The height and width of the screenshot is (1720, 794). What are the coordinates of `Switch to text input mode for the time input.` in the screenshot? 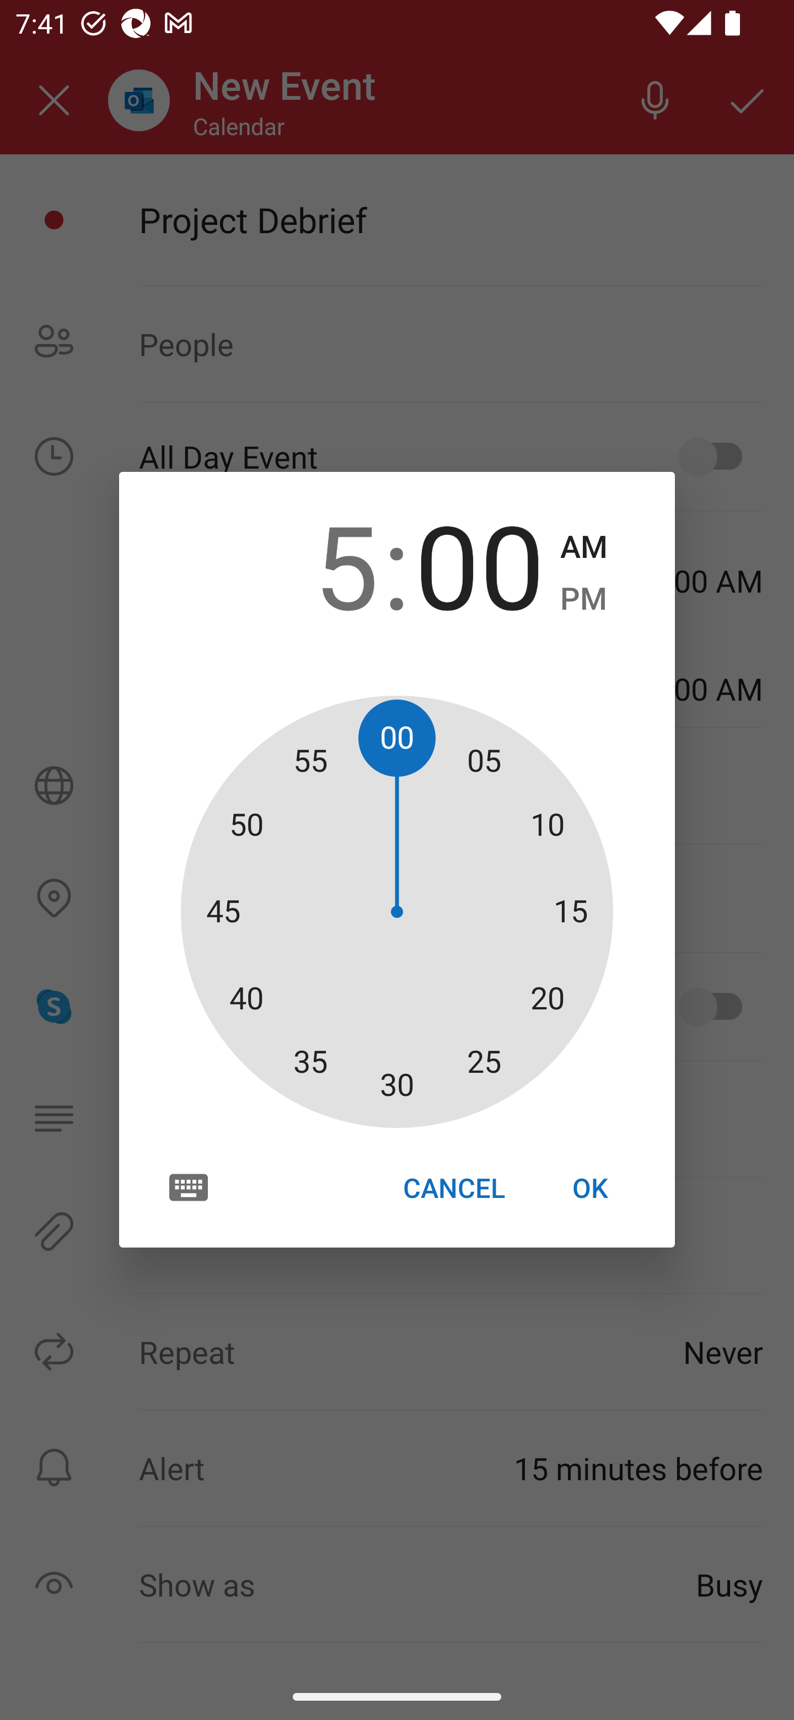 It's located at (189, 1186).